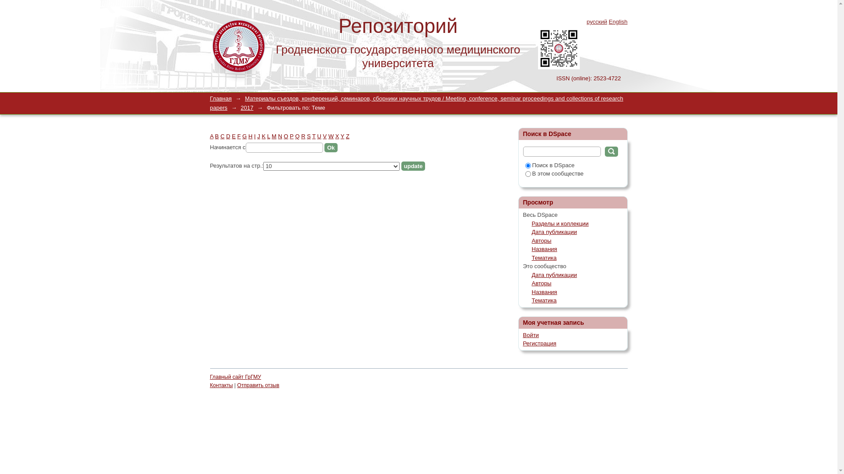  What do you see at coordinates (217, 136) in the screenshot?
I see `B` at bounding box center [217, 136].